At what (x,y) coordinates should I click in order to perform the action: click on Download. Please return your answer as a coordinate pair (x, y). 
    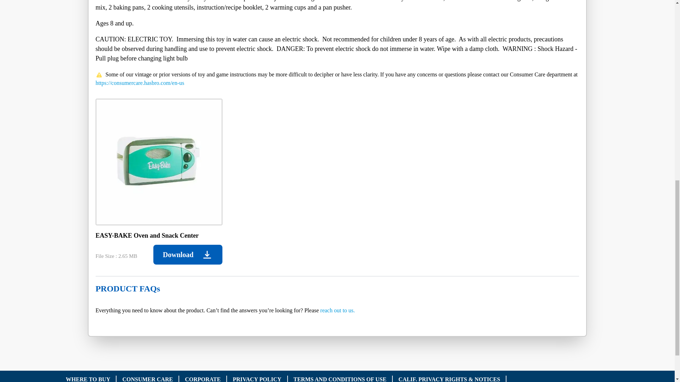
    Looking at the image, I should click on (188, 255).